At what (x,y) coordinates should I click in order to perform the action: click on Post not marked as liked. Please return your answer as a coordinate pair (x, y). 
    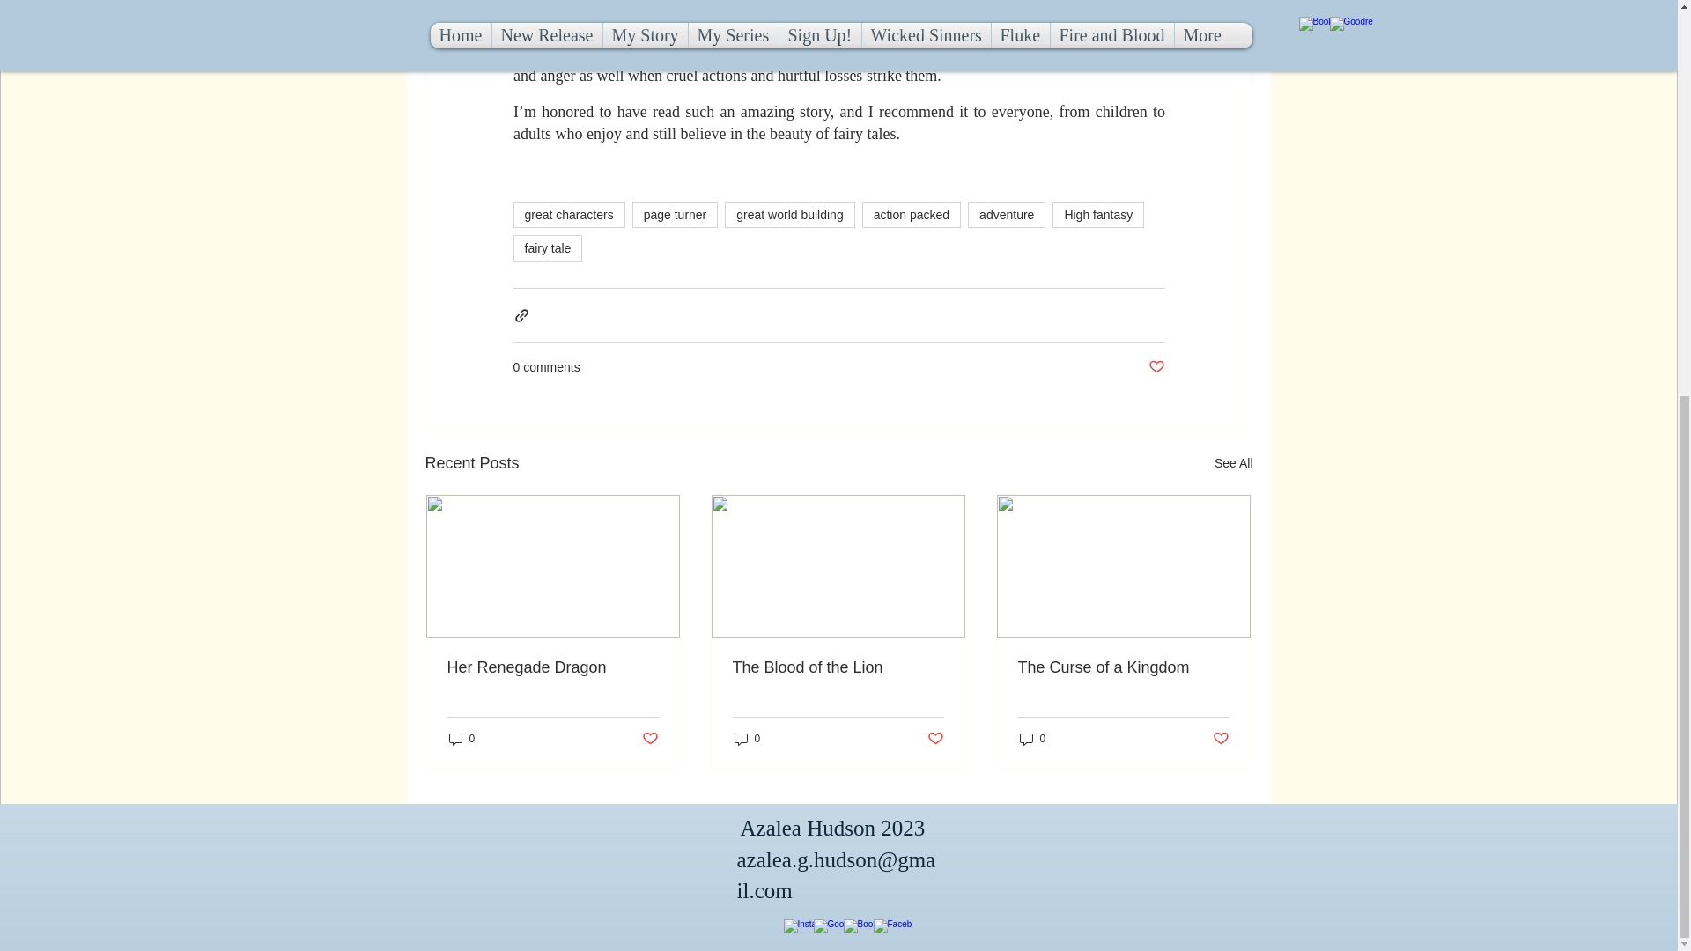
    Looking at the image, I should click on (1156, 367).